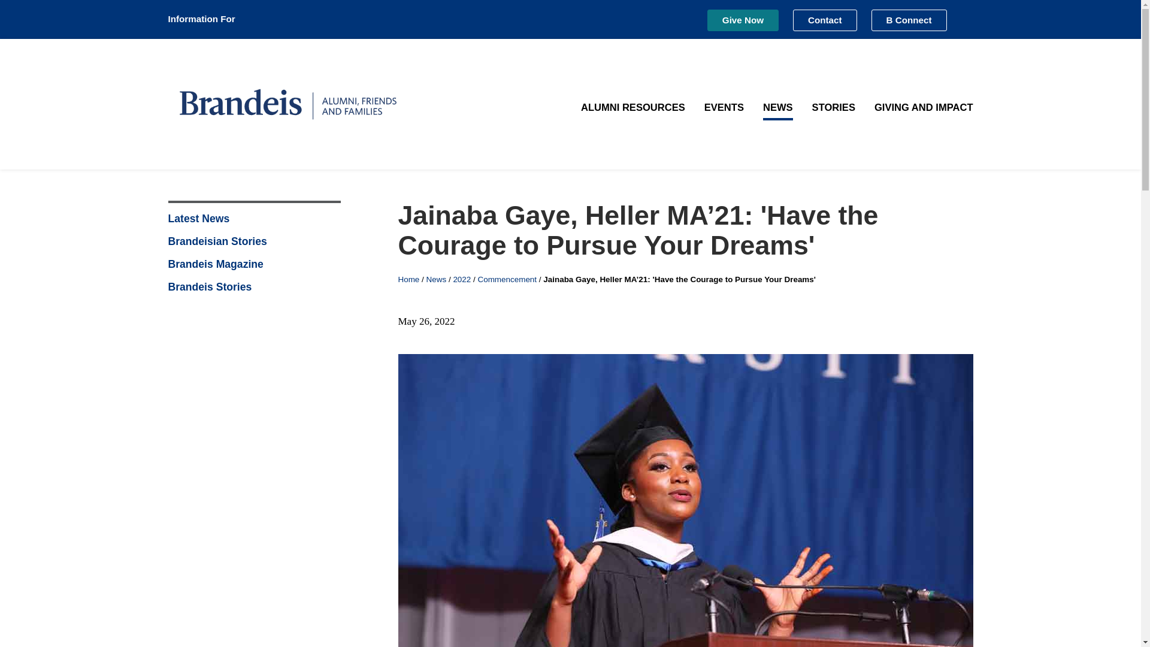 The width and height of the screenshot is (1150, 647). What do you see at coordinates (632, 108) in the screenshot?
I see `ALUMNI RESOURCES` at bounding box center [632, 108].